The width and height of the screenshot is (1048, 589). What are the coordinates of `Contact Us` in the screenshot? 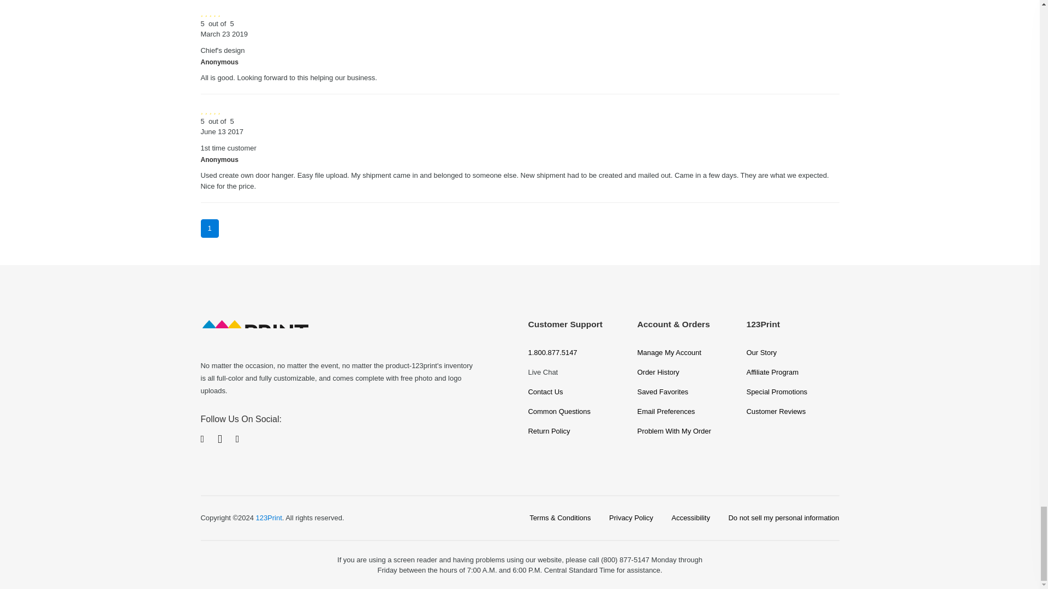 It's located at (574, 392).